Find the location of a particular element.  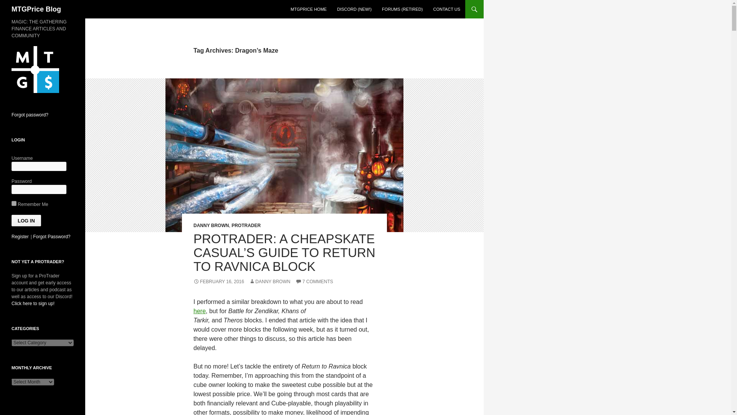

PROTRADER is located at coordinates (246, 225).